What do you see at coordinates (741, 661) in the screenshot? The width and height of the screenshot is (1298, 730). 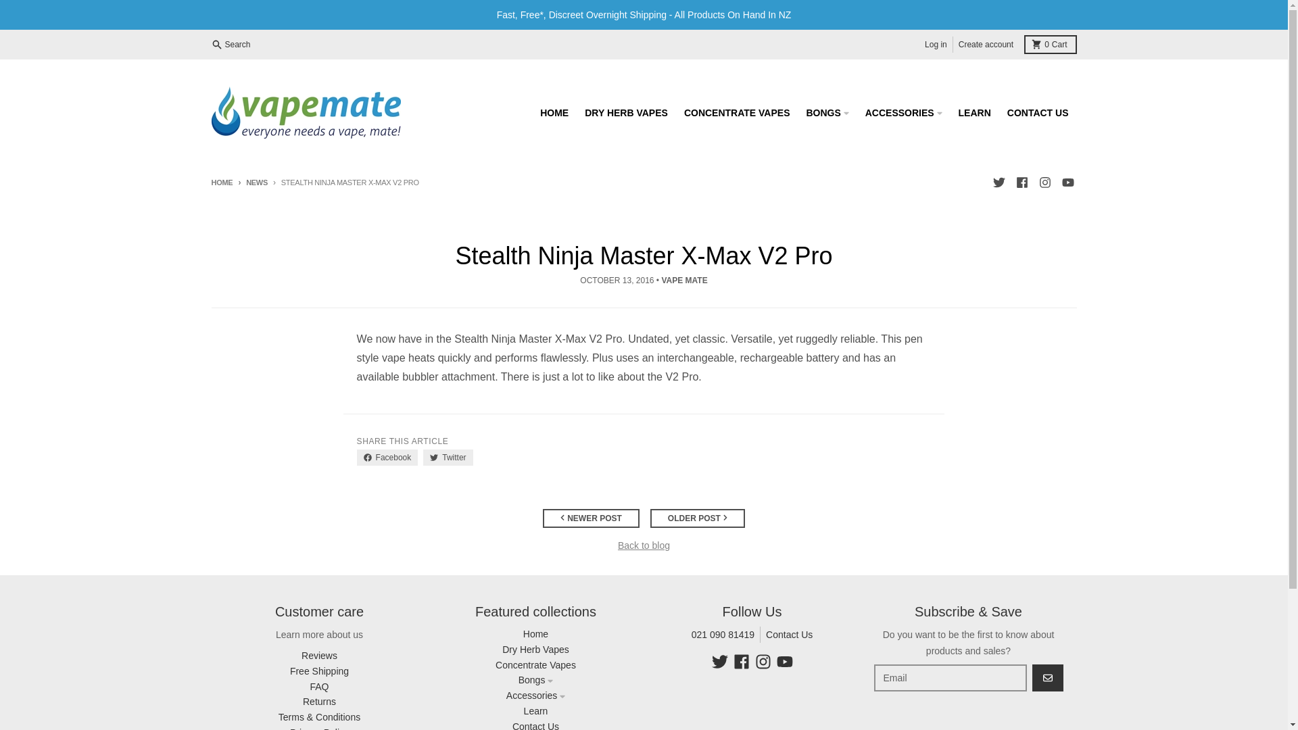 I see `CONTACT US` at bounding box center [741, 661].